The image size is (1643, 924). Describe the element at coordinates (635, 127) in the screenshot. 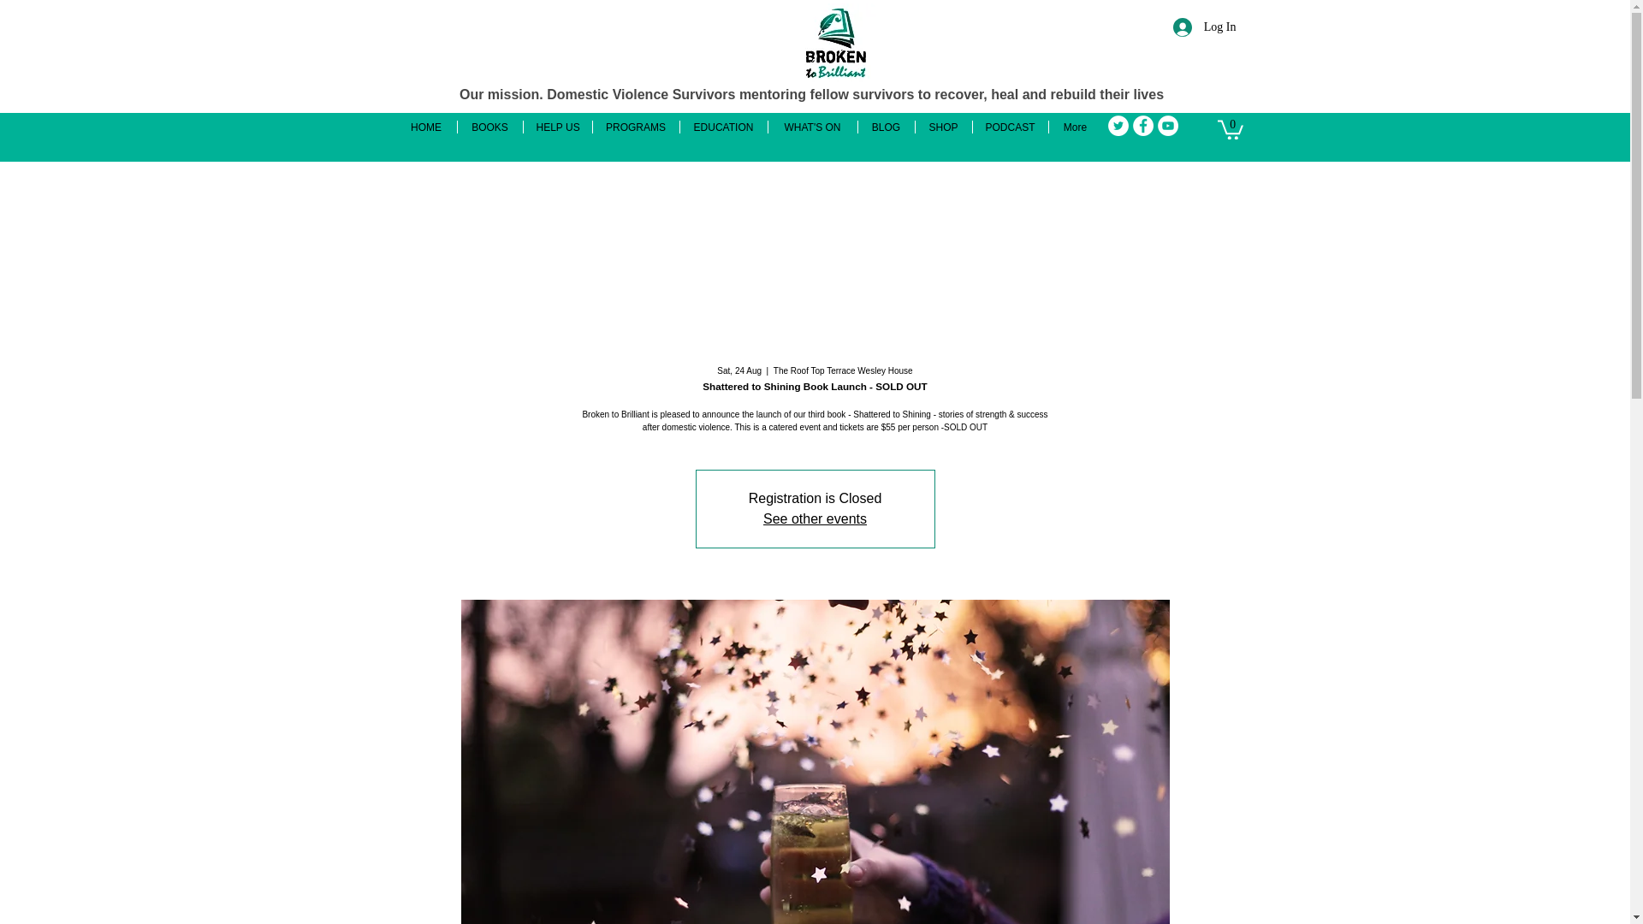

I see `PROGRAMS` at that location.